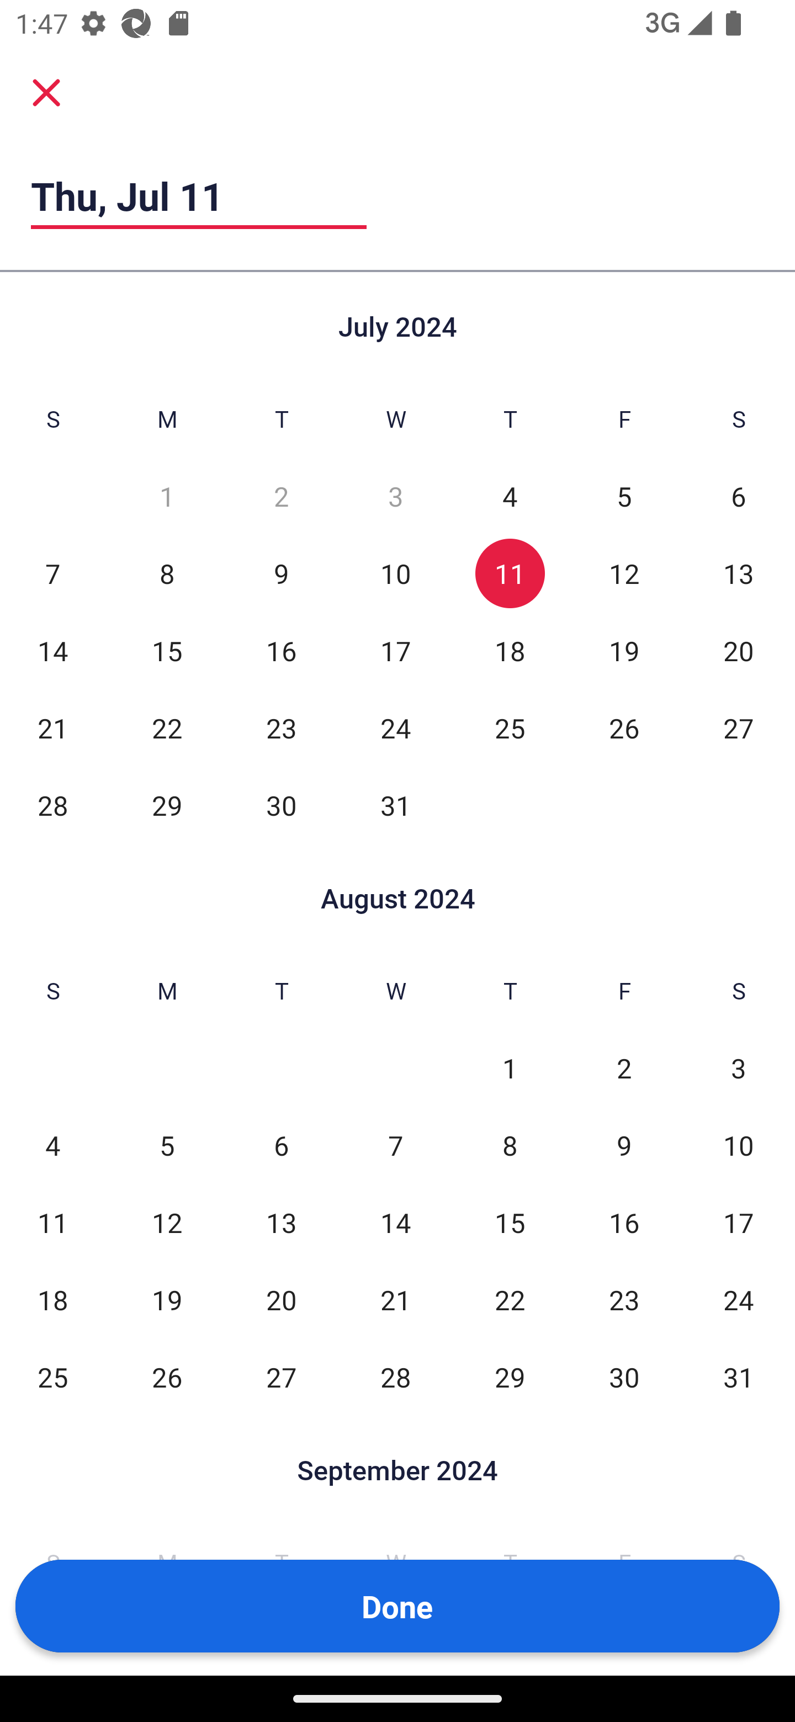 The height and width of the screenshot is (1722, 795). I want to click on 21 Wed, Aug 21, Not Selected, so click(395, 1299).